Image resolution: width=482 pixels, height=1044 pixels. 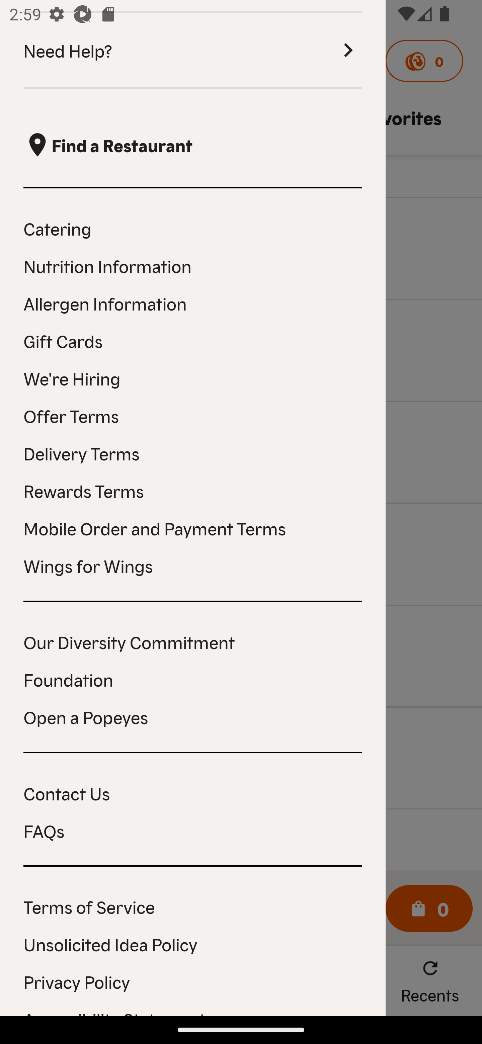 I want to click on Privacy Policy, so click(x=193, y=981).